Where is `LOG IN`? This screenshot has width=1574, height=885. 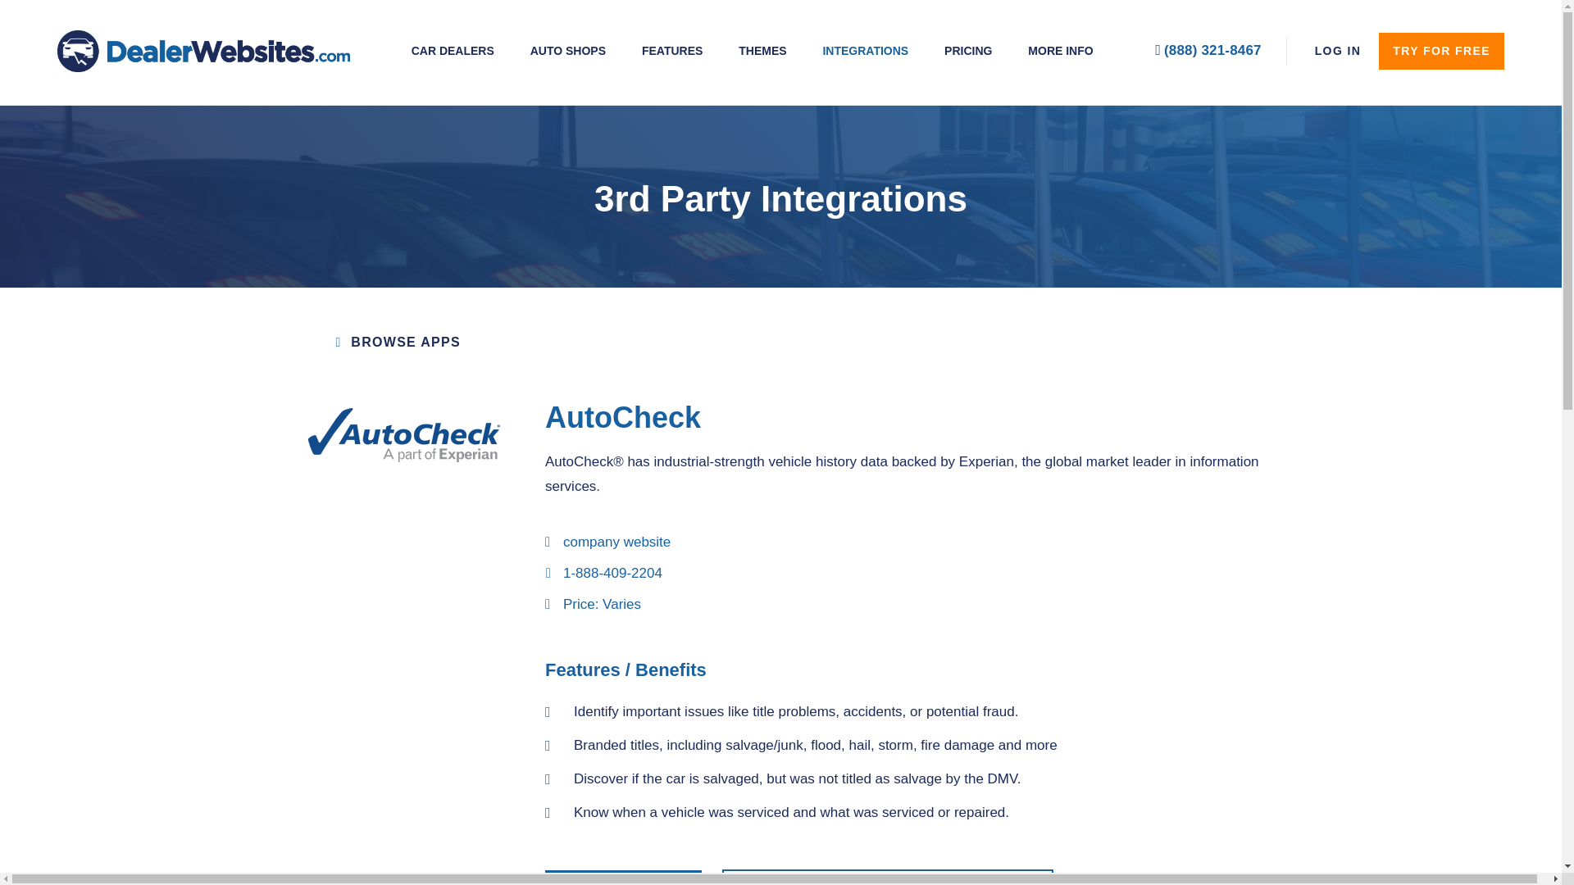
LOG IN is located at coordinates (1338, 51).